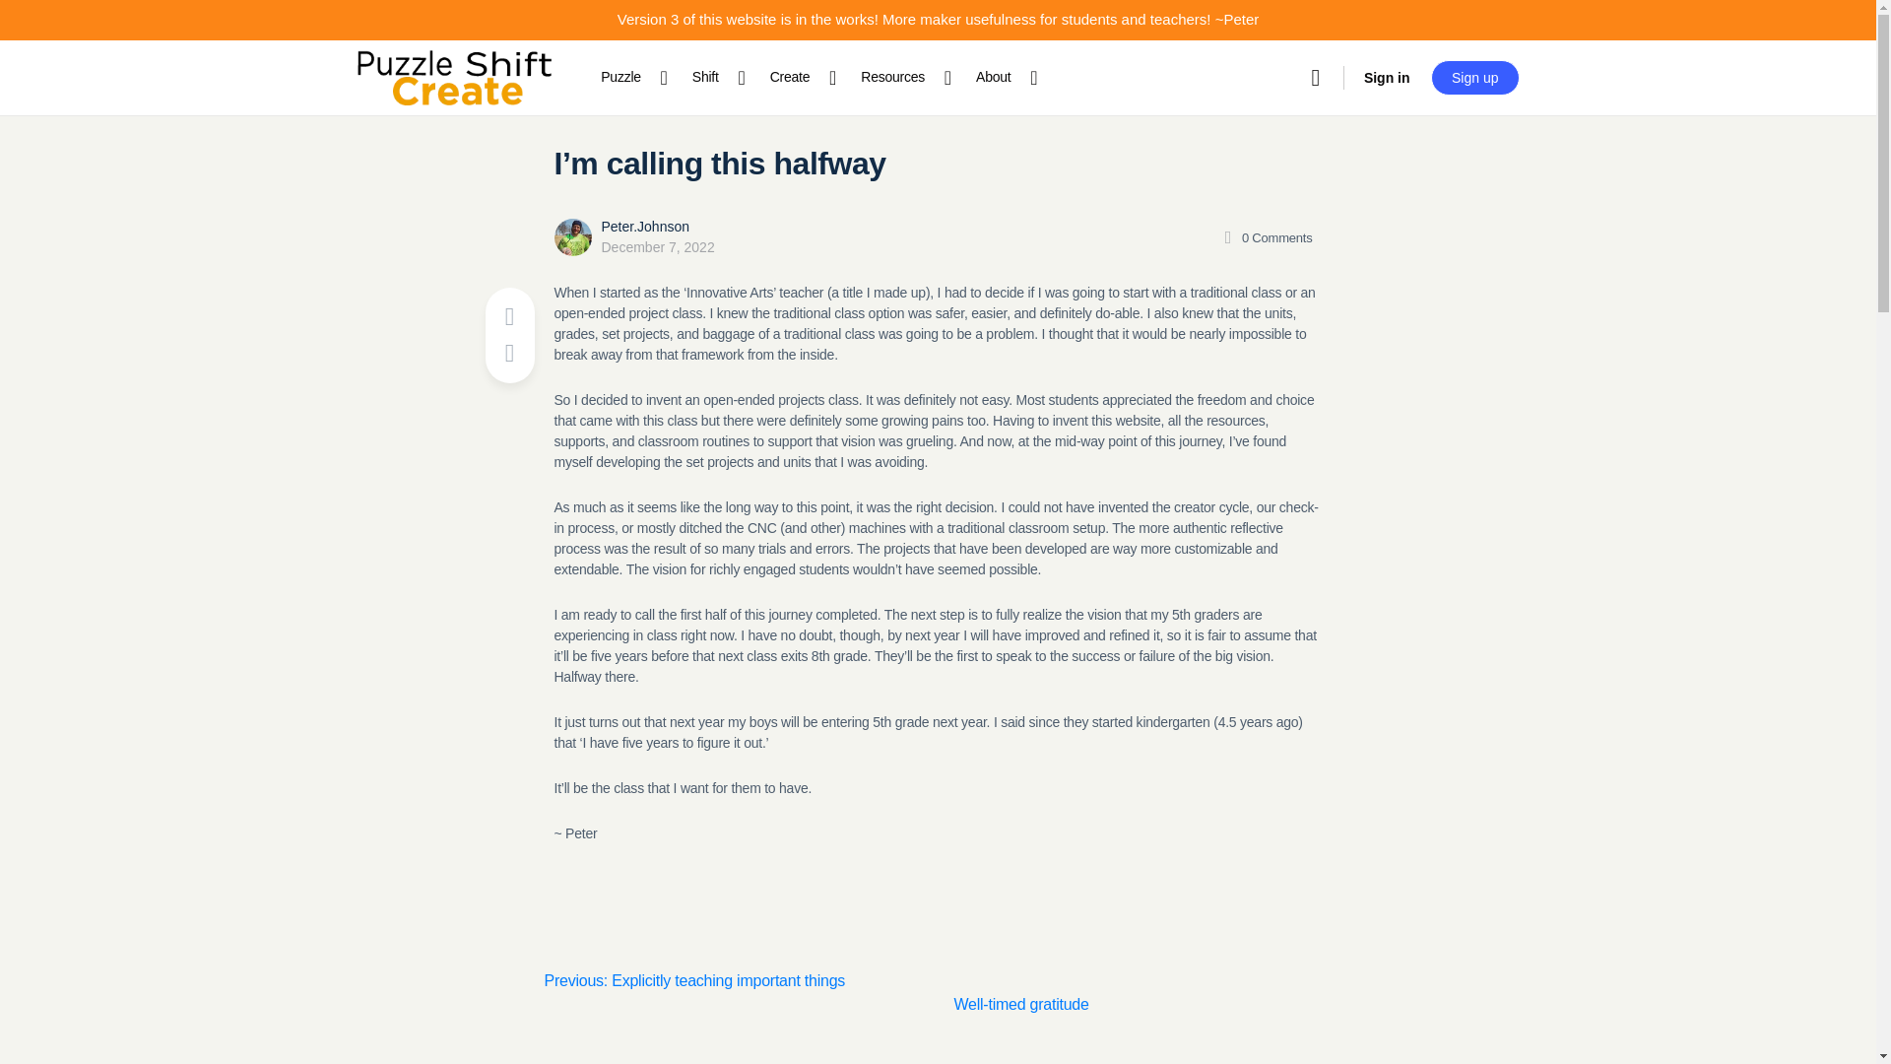 The image size is (1891, 1064). Describe the element at coordinates (628, 77) in the screenshot. I see `Puzzle` at that location.